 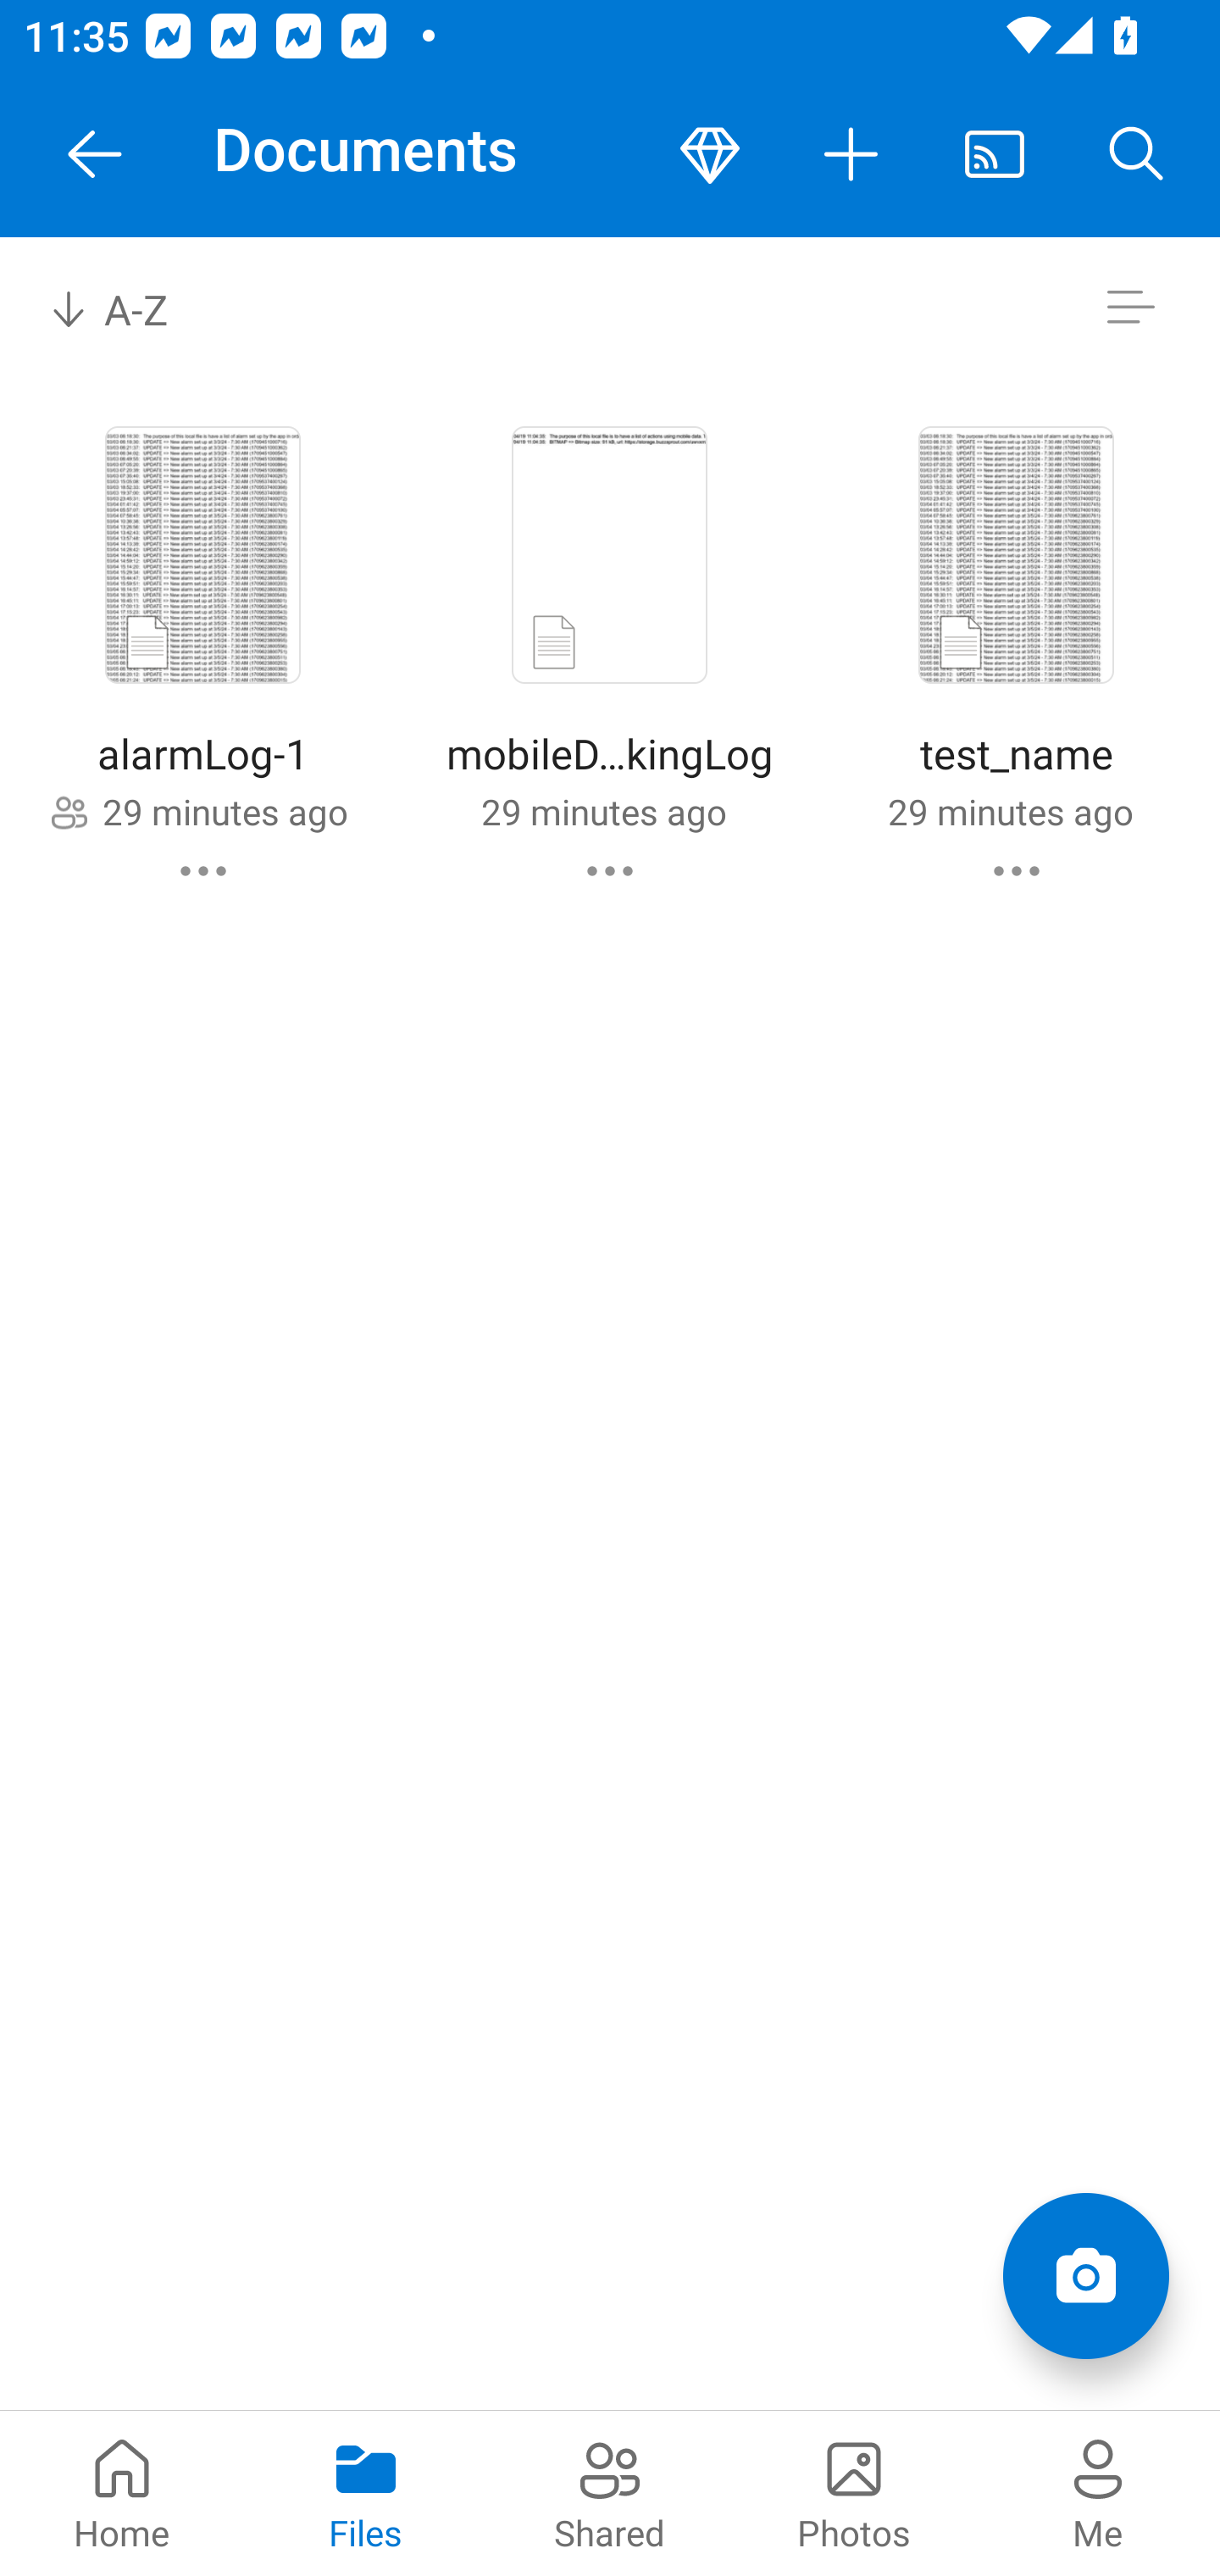 What do you see at coordinates (1010, 811) in the screenshot?
I see `29 minutes ago` at bounding box center [1010, 811].